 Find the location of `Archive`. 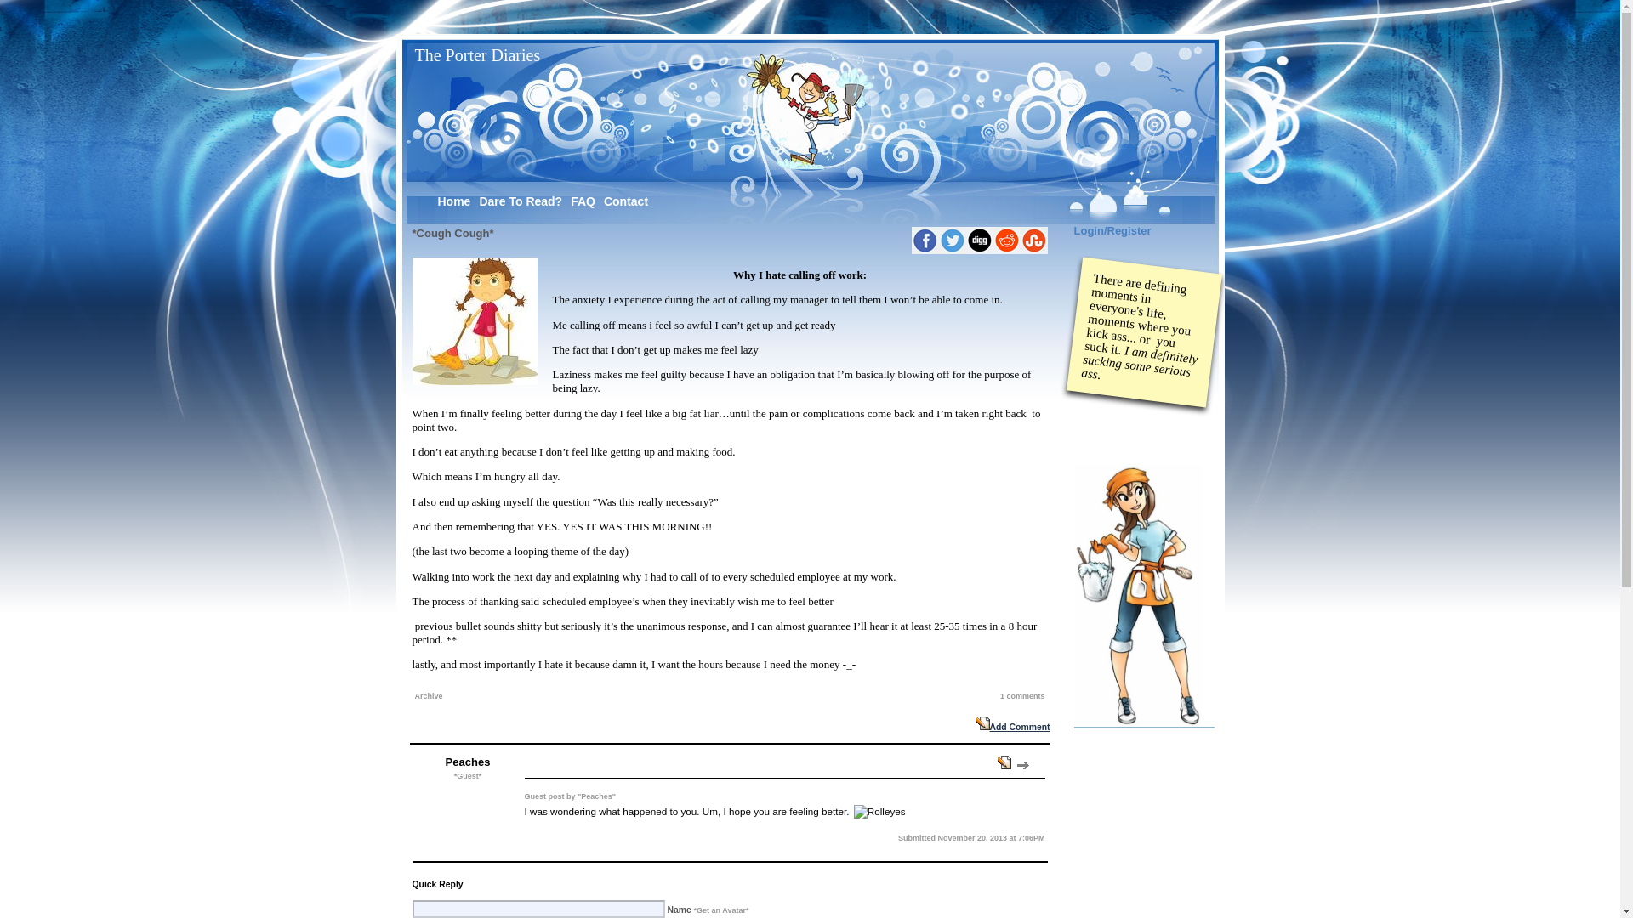

Archive is located at coordinates (429, 696).